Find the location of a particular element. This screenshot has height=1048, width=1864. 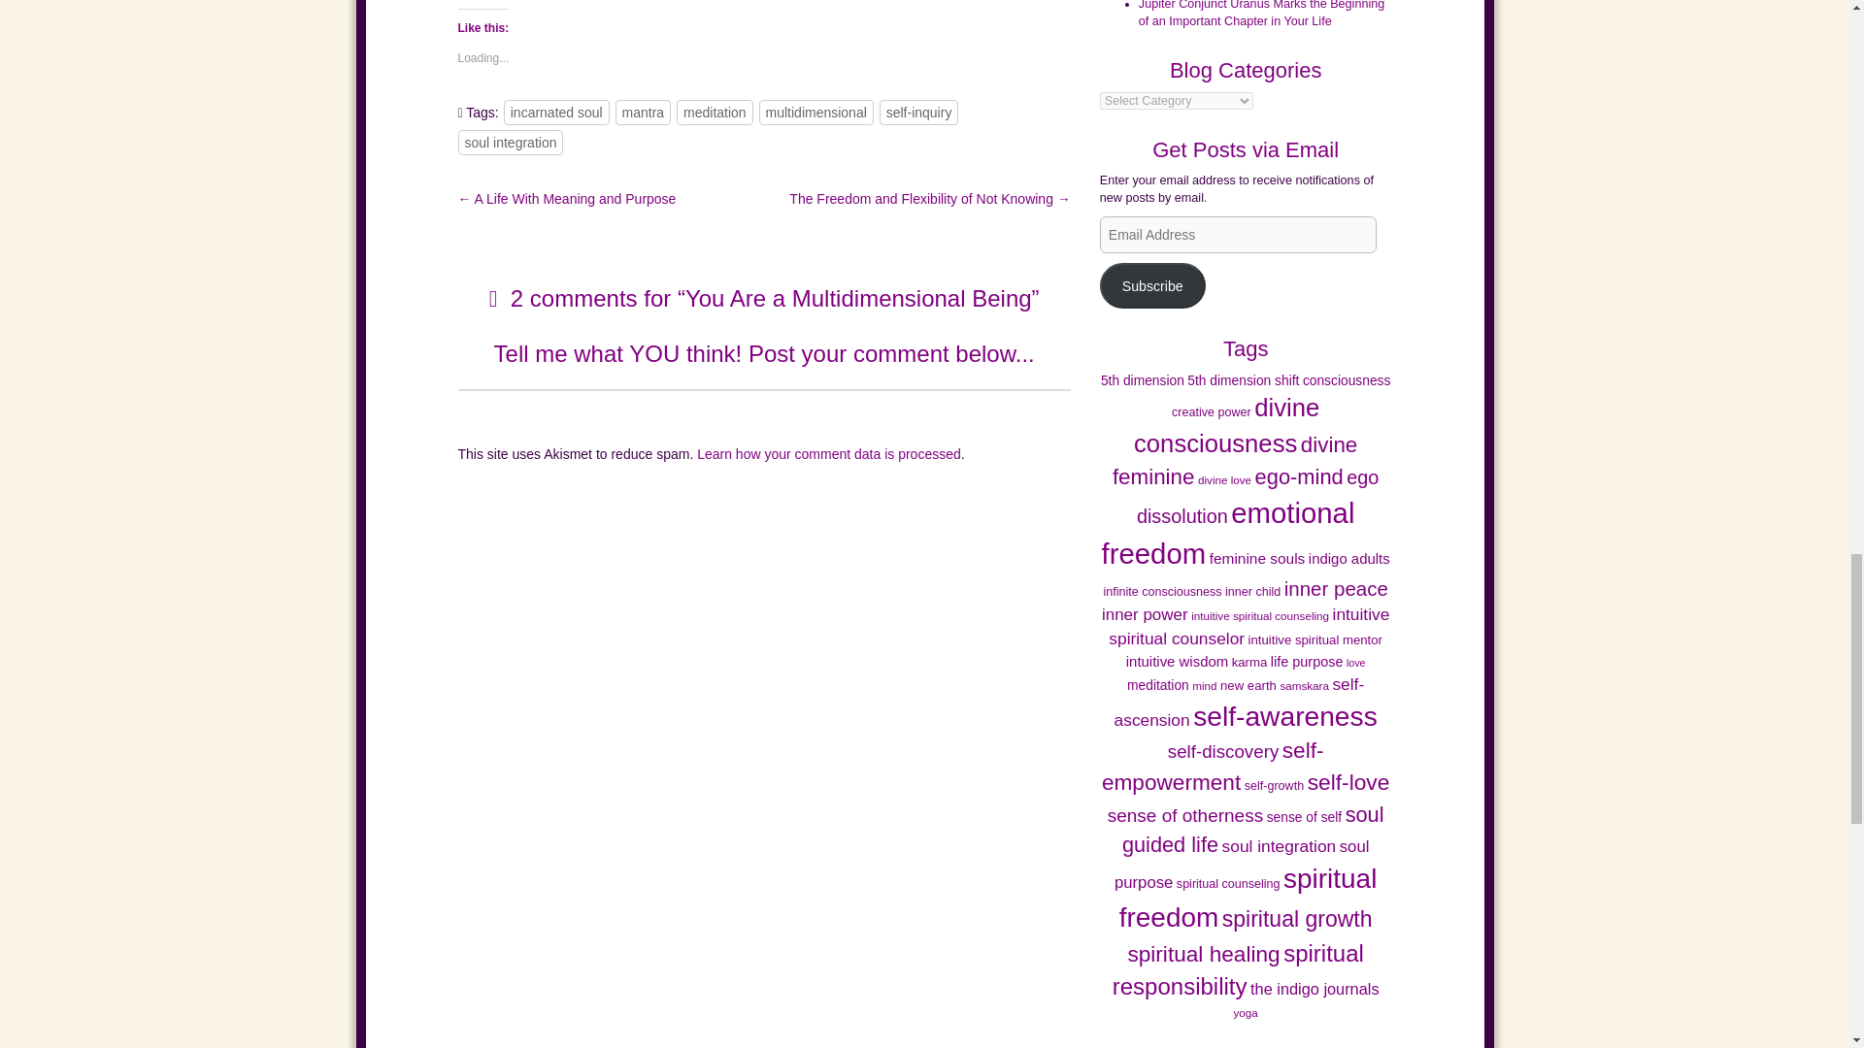

incarnated soul is located at coordinates (555, 112).